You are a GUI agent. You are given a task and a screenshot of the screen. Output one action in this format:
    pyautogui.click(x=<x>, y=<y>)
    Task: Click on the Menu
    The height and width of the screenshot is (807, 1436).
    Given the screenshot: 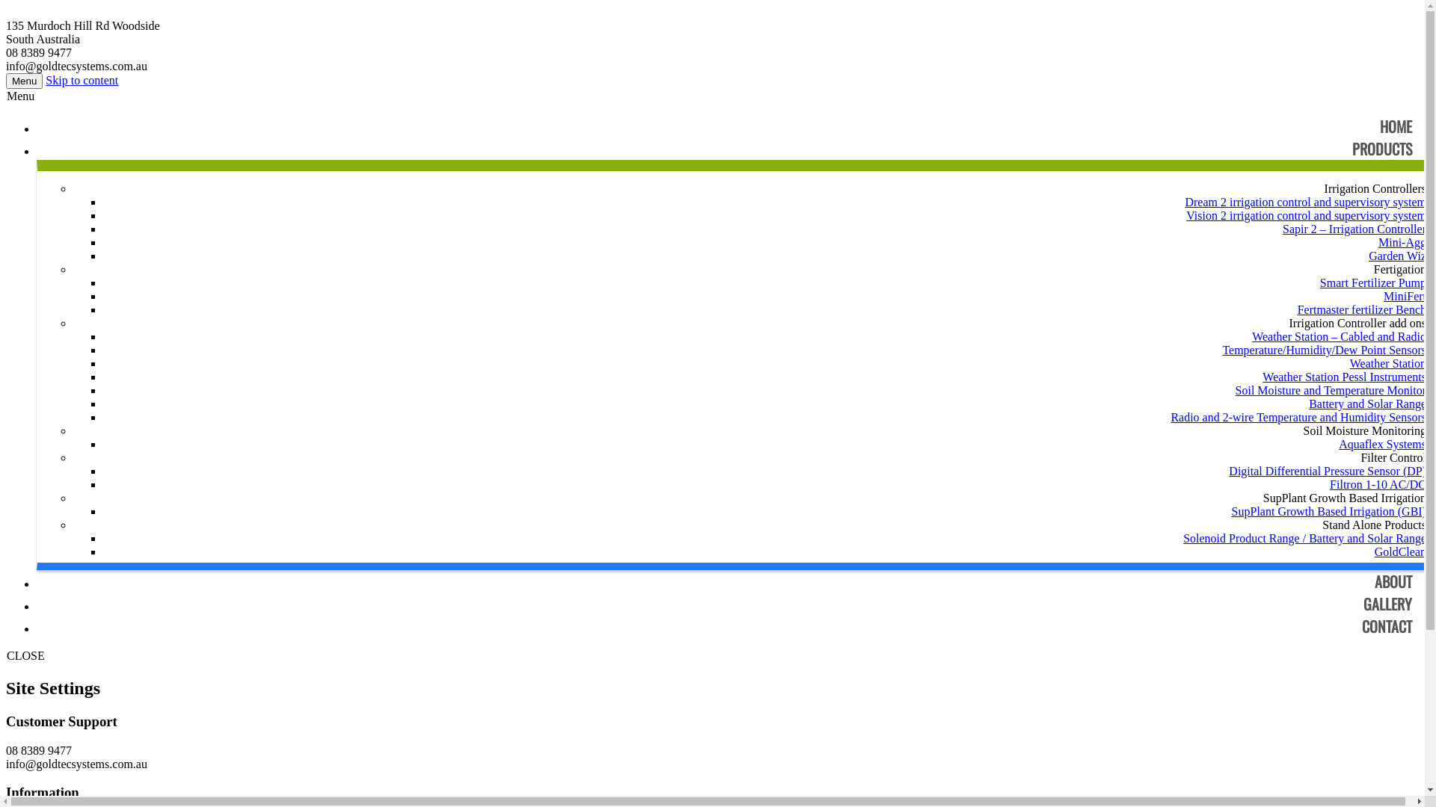 What is the action you would take?
    pyautogui.click(x=24, y=81)
    